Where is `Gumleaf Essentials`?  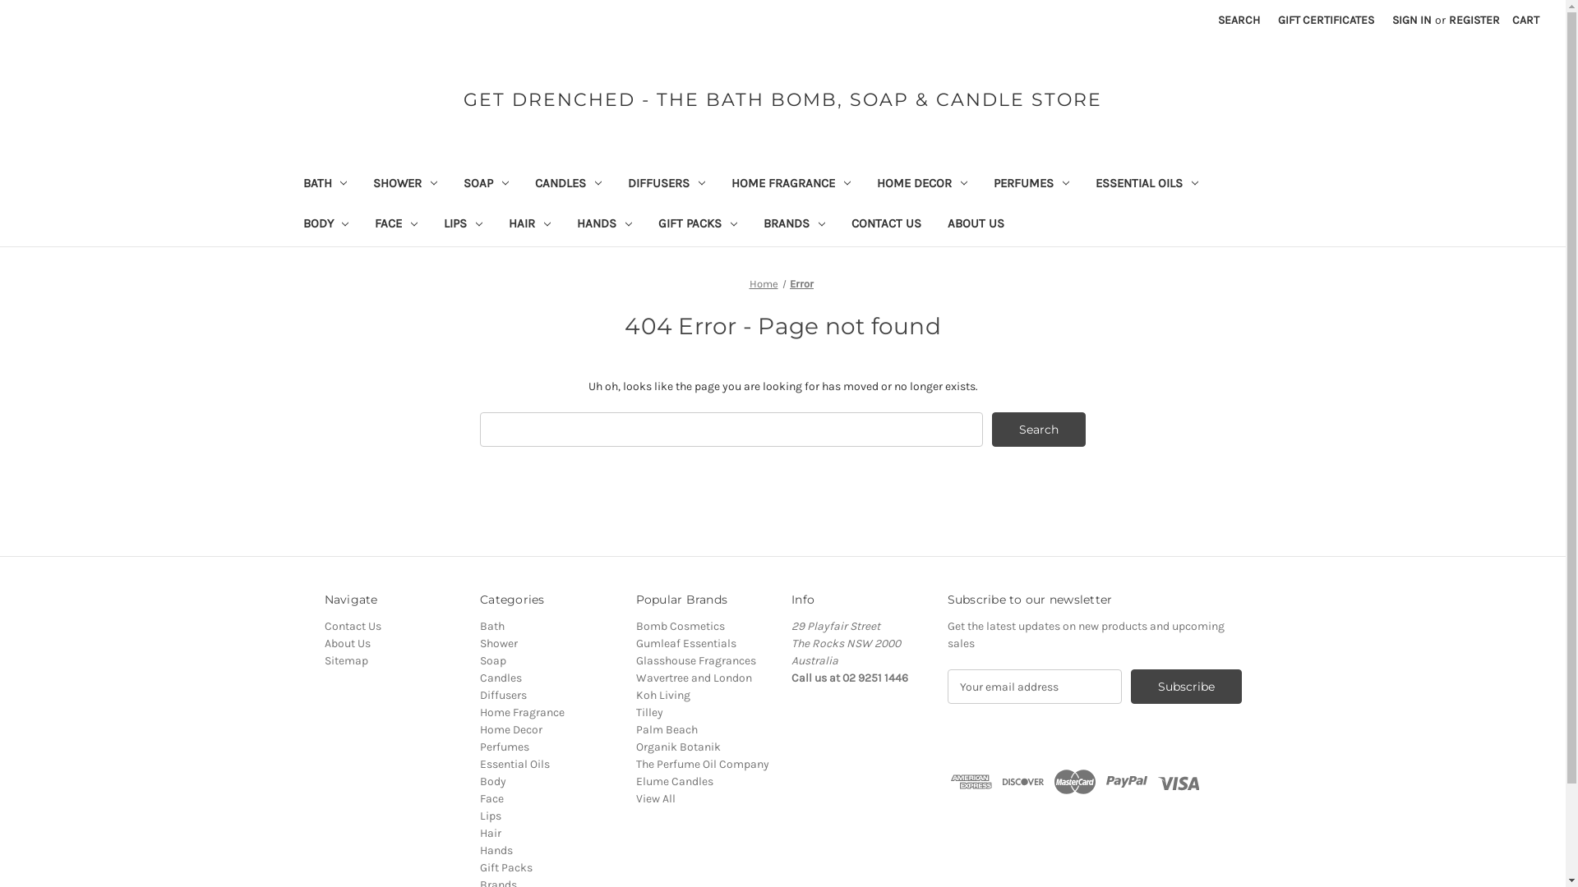 Gumleaf Essentials is located at coordinates (686, 644).